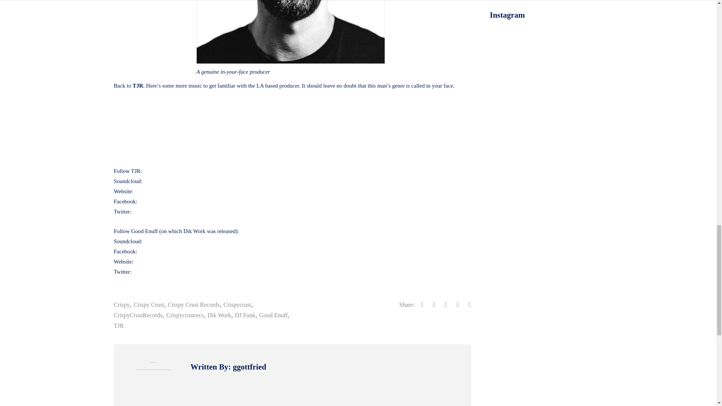  Describe the element at coordinates (147, 191) in the screenshot. I see `iamtjr.com` at that location.